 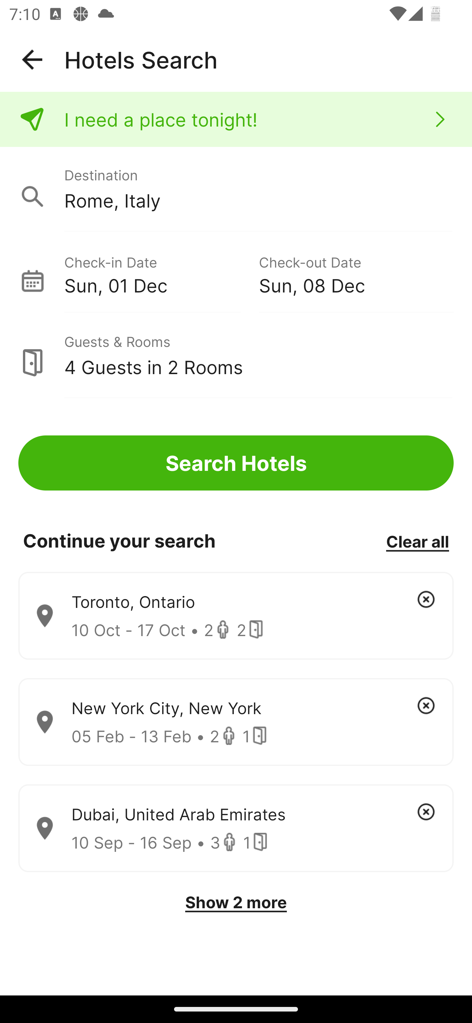 What do you see at coordinates (417, 541) in the screenshot?
I see `Clear all` at bounding box center [417, 541].